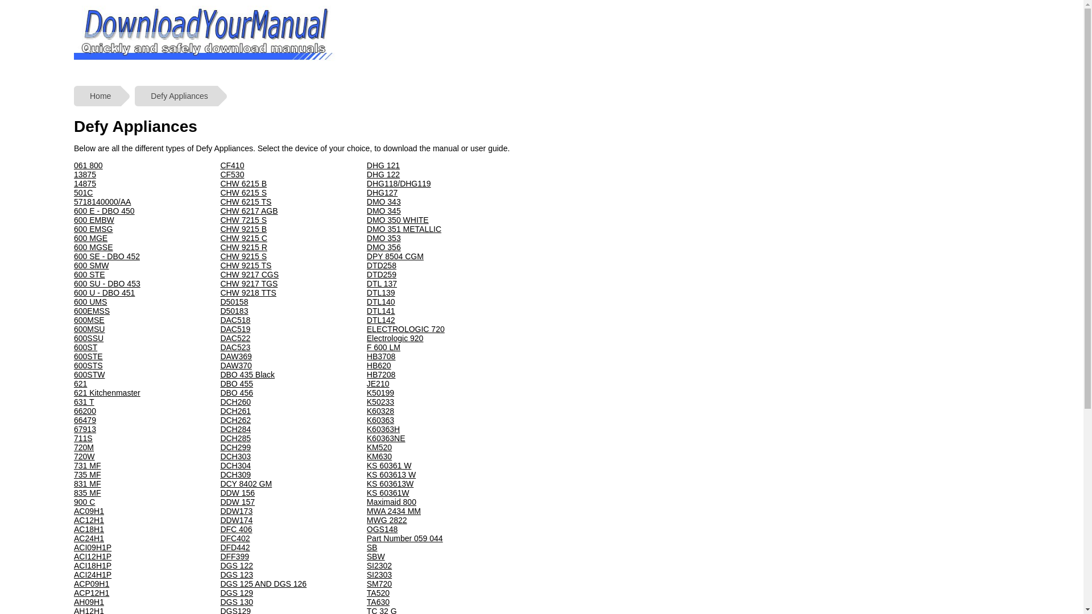  I want to click on CHW 9217 CGS, so click(249, 275).